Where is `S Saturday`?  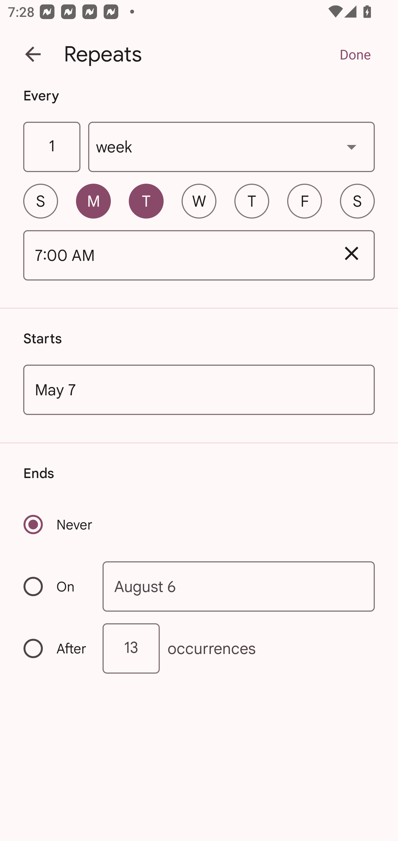
S Saturday is located at coordinates (357, 201).